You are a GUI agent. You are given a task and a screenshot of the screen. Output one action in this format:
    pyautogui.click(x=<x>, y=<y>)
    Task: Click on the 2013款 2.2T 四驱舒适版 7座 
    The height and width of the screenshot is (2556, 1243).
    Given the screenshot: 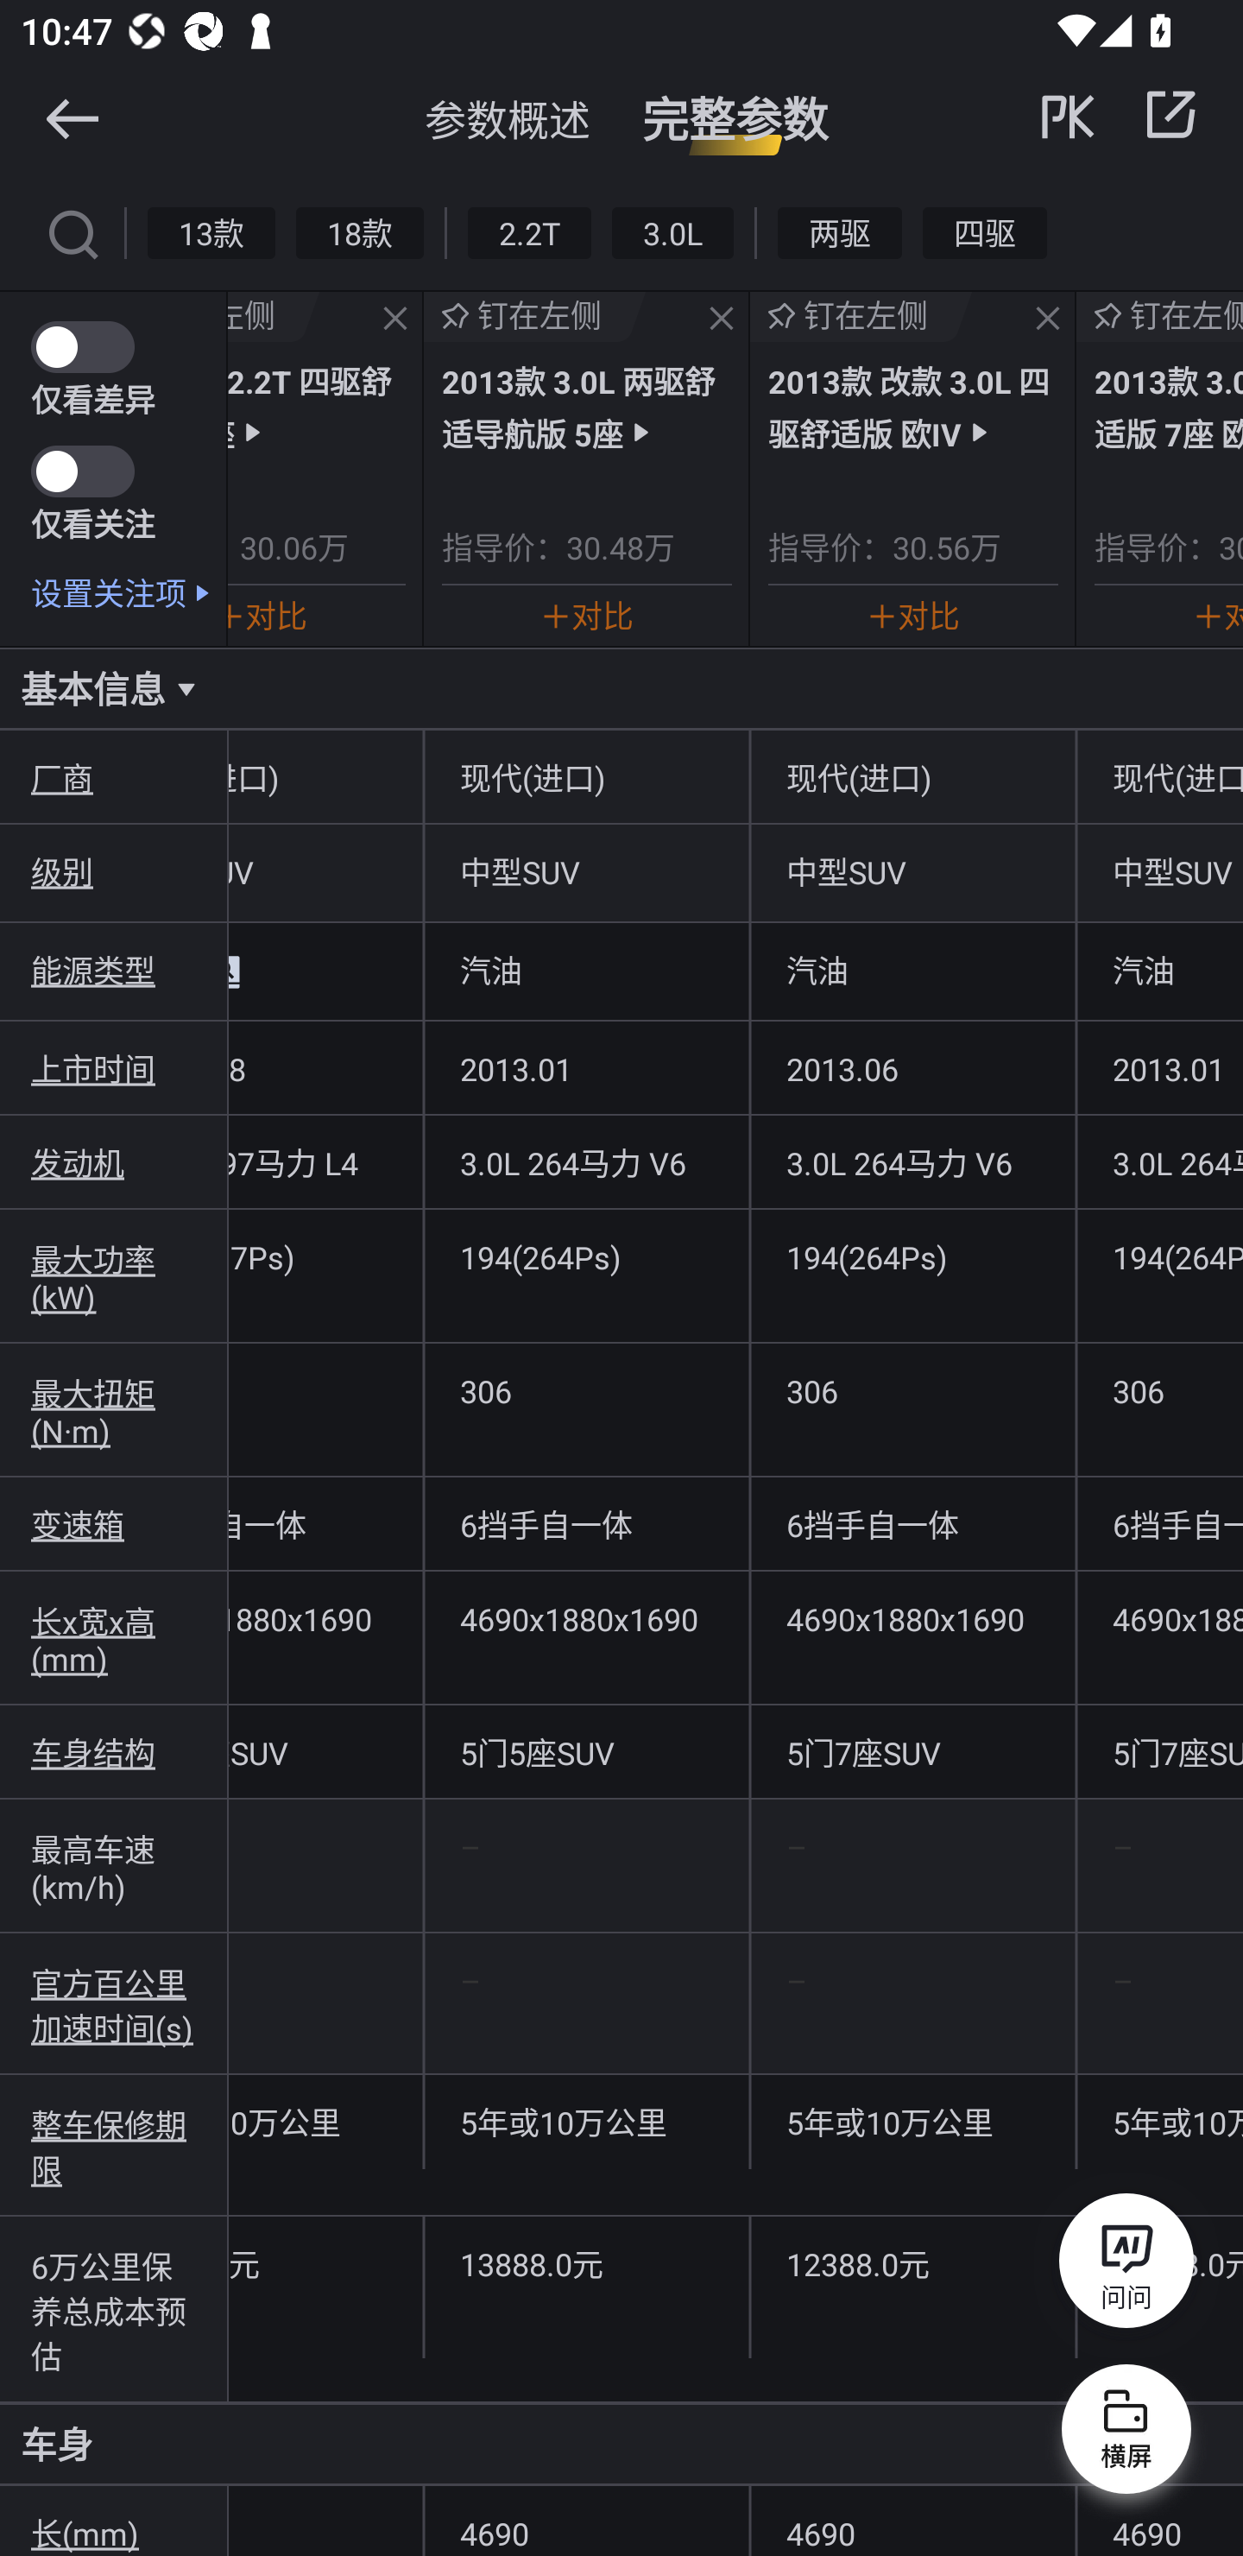 What is the action you would take?
    pyautogui.click(x=316, y=406)
    